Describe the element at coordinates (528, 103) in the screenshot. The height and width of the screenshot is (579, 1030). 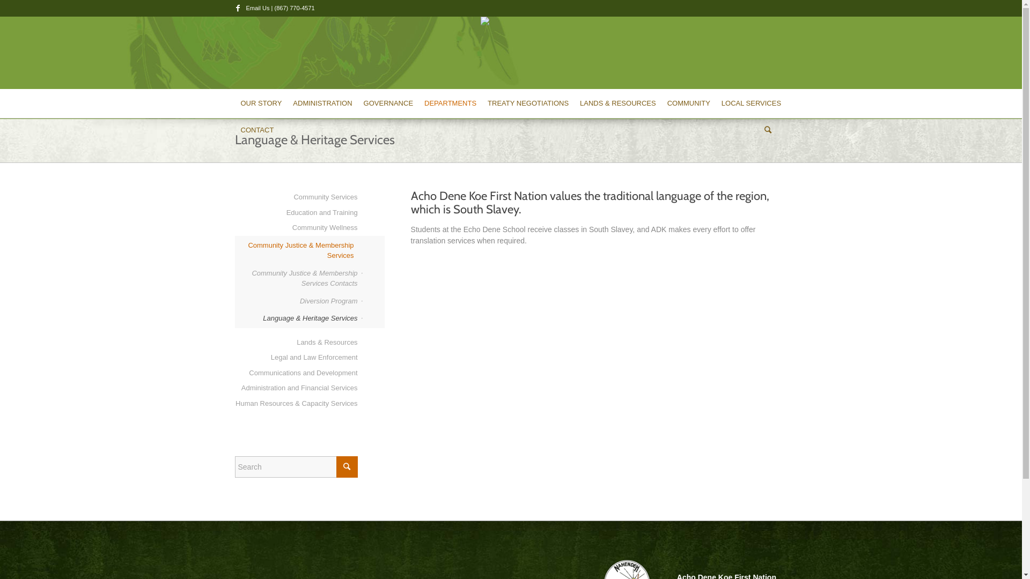
I see `TREATY NEGOTIATIONS` at that location.